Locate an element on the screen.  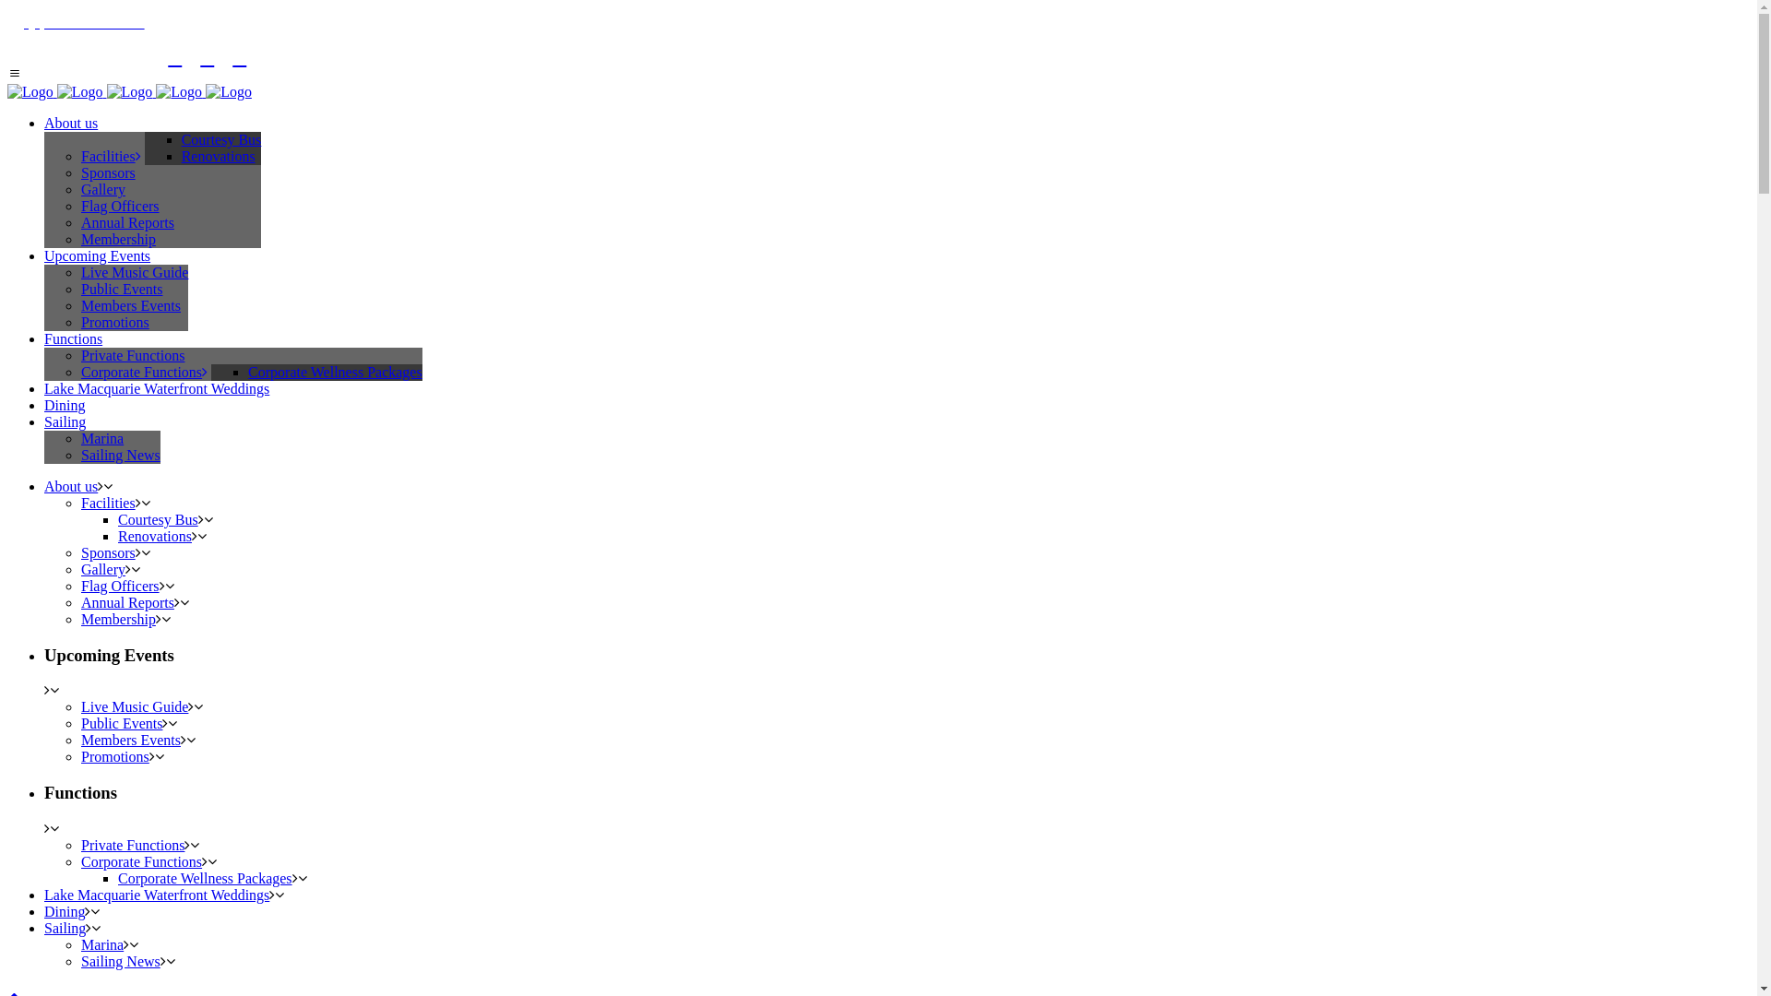
Facilities is located at coordinates (109, 504).